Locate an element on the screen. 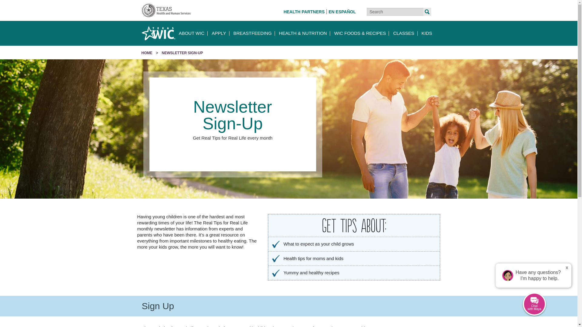 The width and height of the screenshot is (582, 327). Enter the terms you wish to search for. is located at coordinates (399, 12).